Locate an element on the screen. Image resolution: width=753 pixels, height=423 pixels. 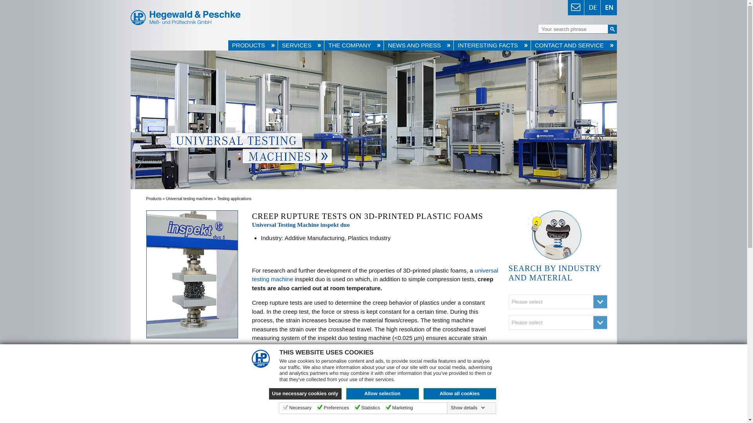
Allow selection is located at coordinates (382, 394).